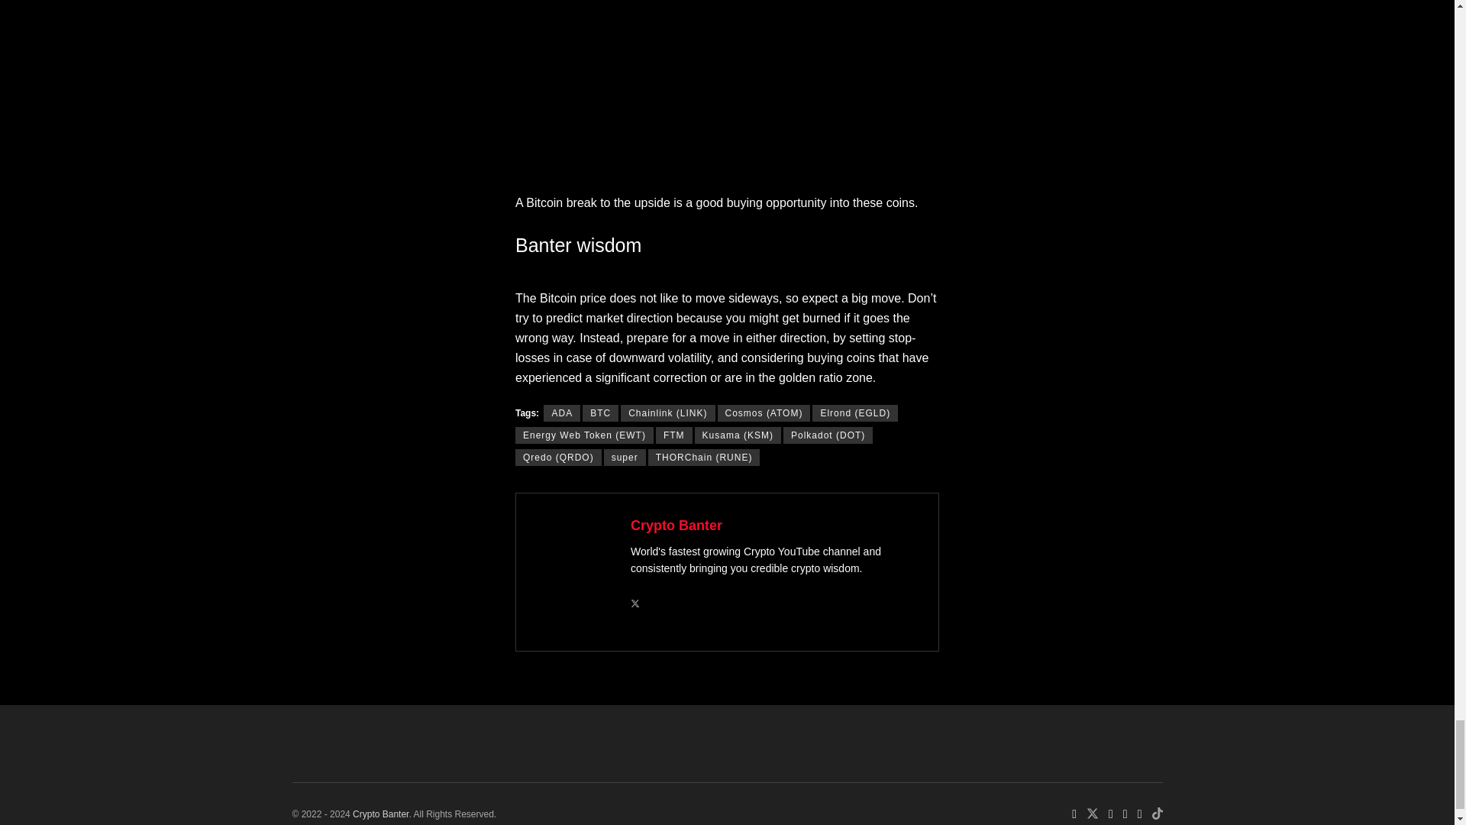 This screenshot has height=825, width=1466. What do you see at coordinates (600, 412) in the screenshot?
I see `BTC` at bounding box center [600, 412].